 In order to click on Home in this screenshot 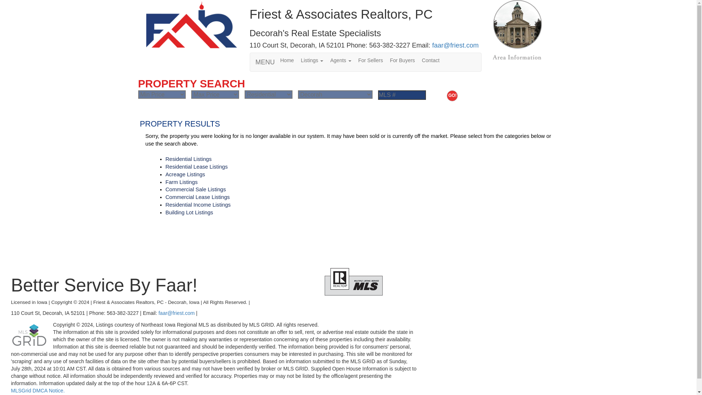, I will do `click(290, 60)`.